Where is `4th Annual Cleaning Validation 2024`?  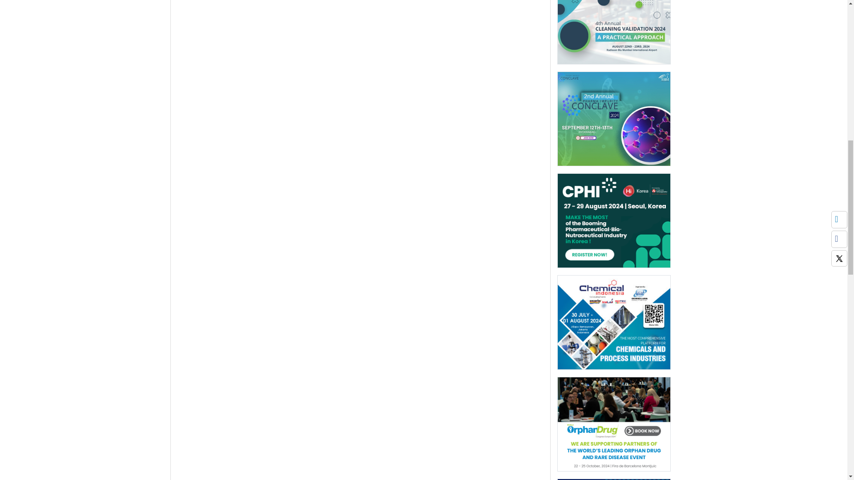
4th Annual Cleaning Validation 2024 is located at coordinates (613, 32).